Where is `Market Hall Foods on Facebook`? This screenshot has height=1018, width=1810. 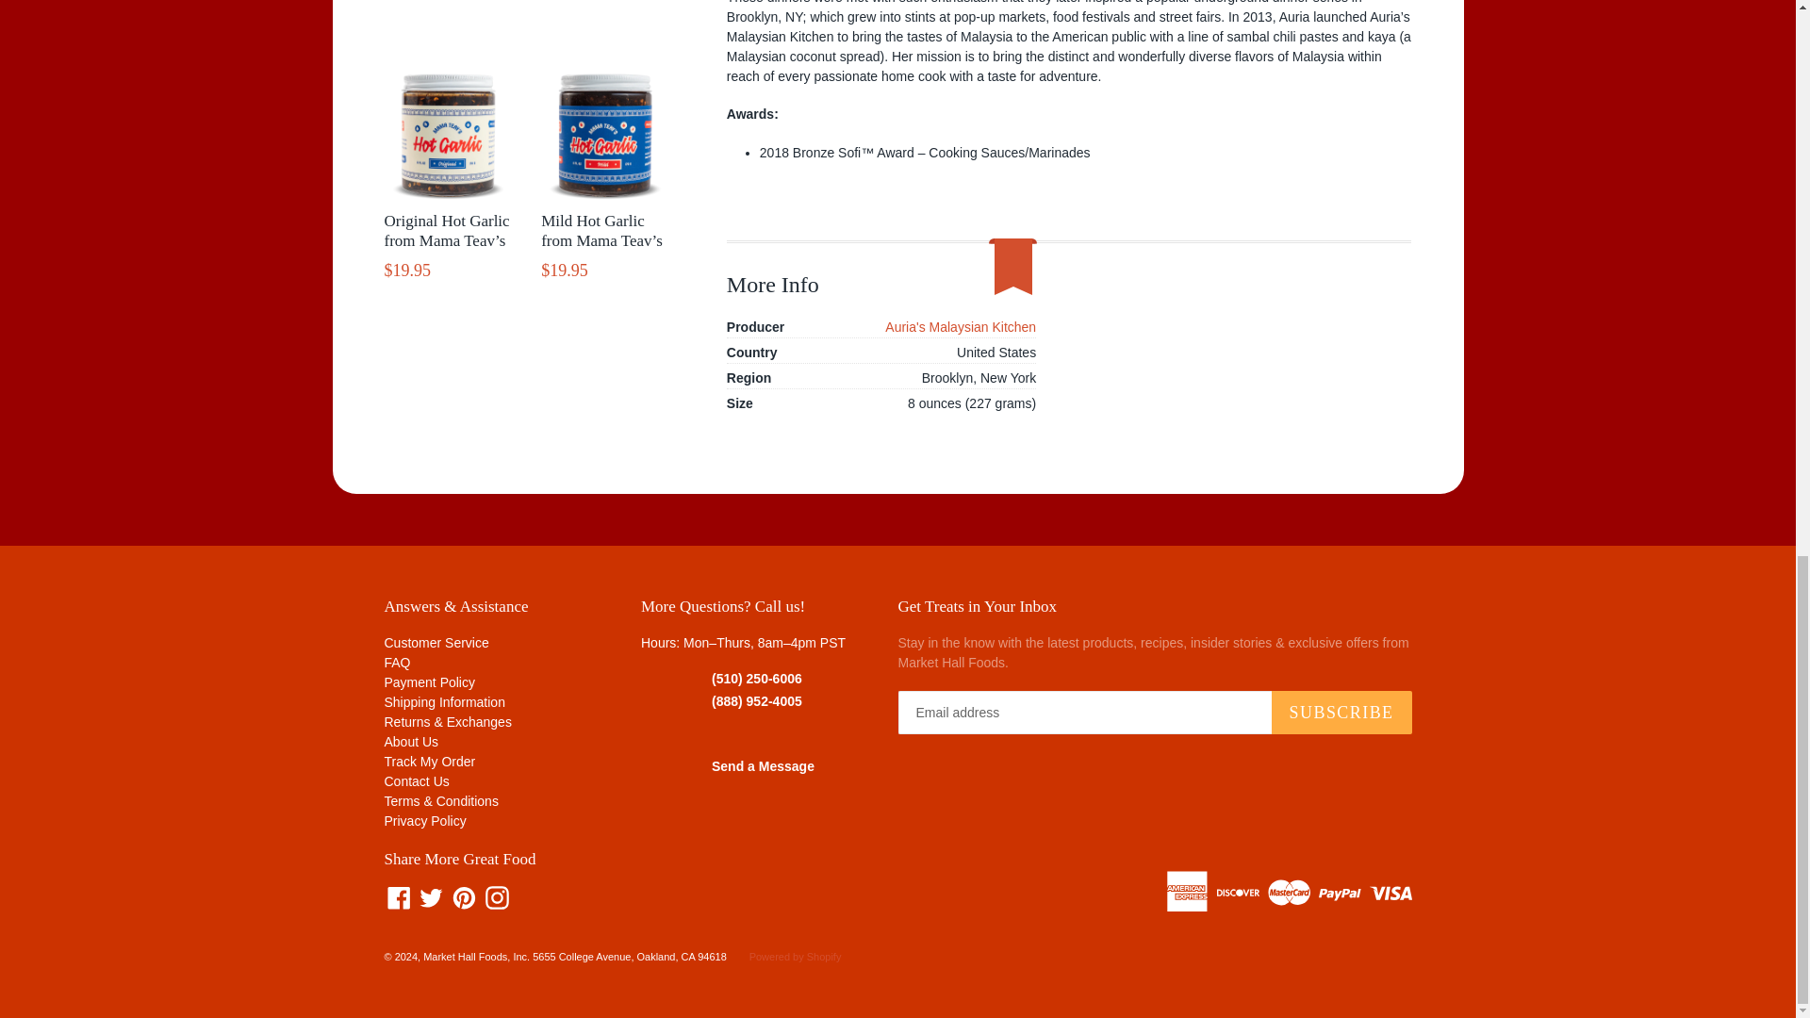
Market Hall Foods on Facebook is located at coordinates (399, 897).